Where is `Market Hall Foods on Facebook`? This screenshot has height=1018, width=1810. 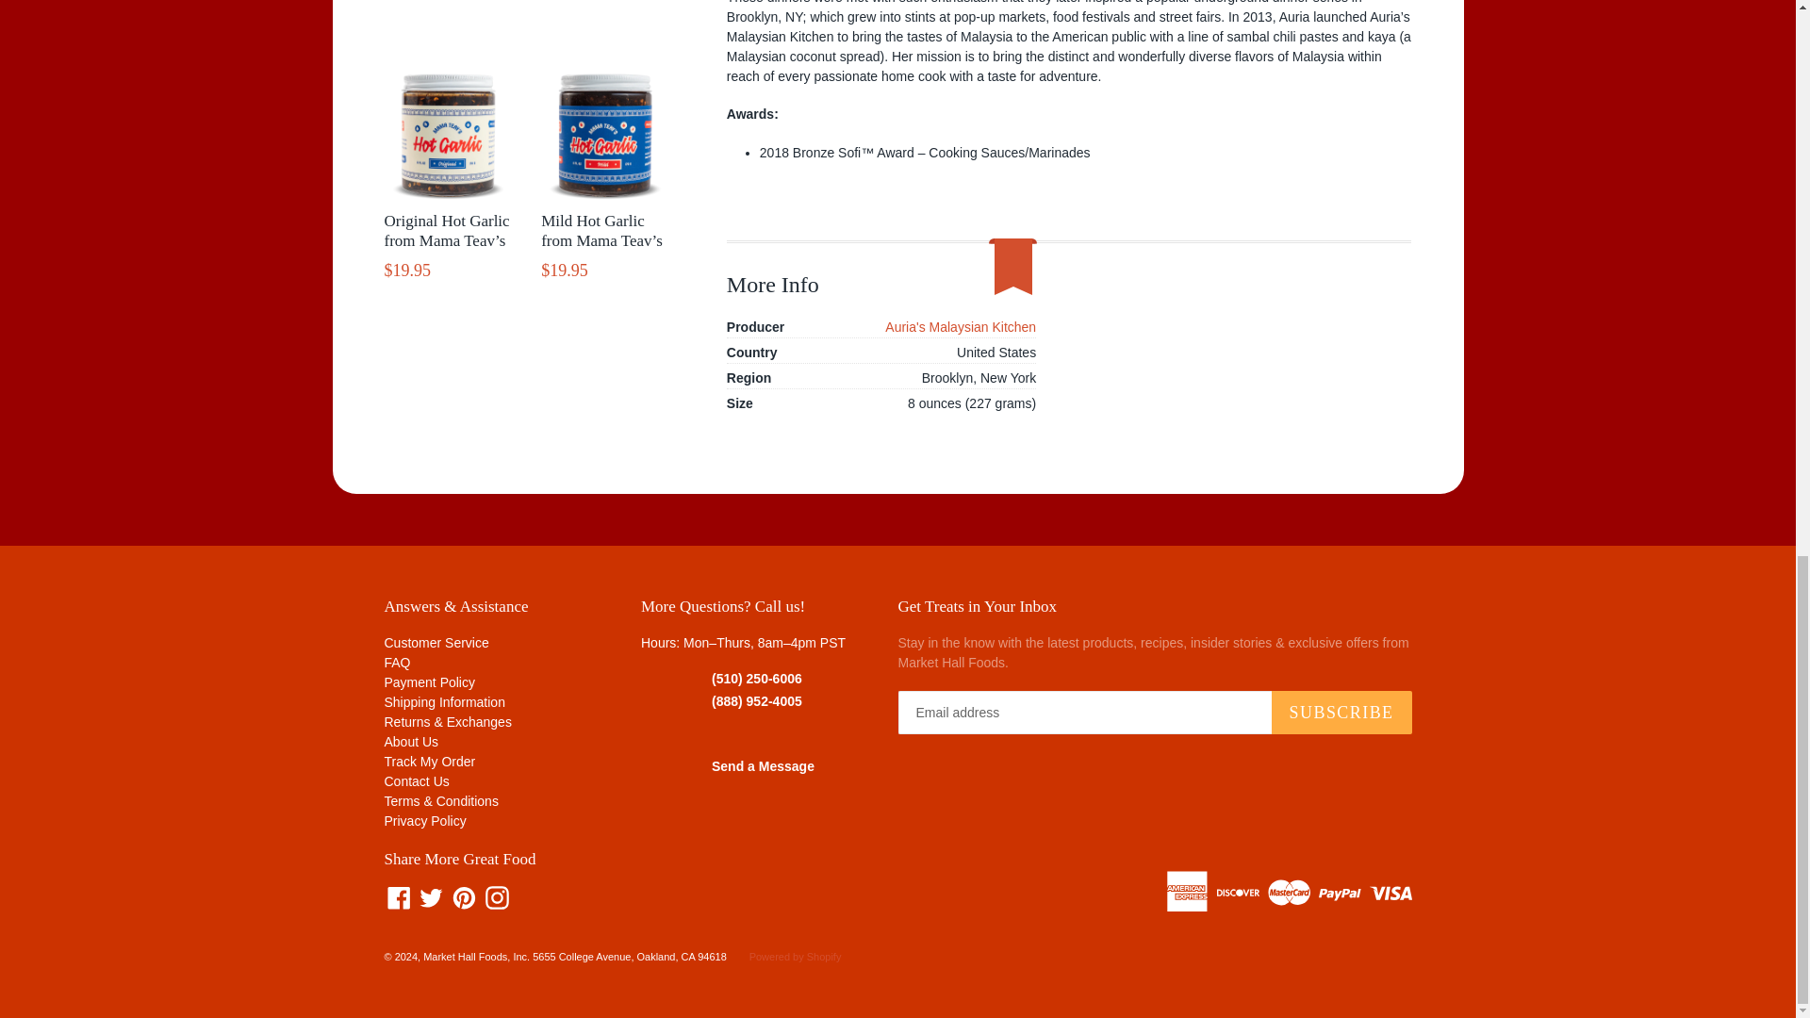
Market Hall Foods on Facebook is located at coordinates (399, 897).